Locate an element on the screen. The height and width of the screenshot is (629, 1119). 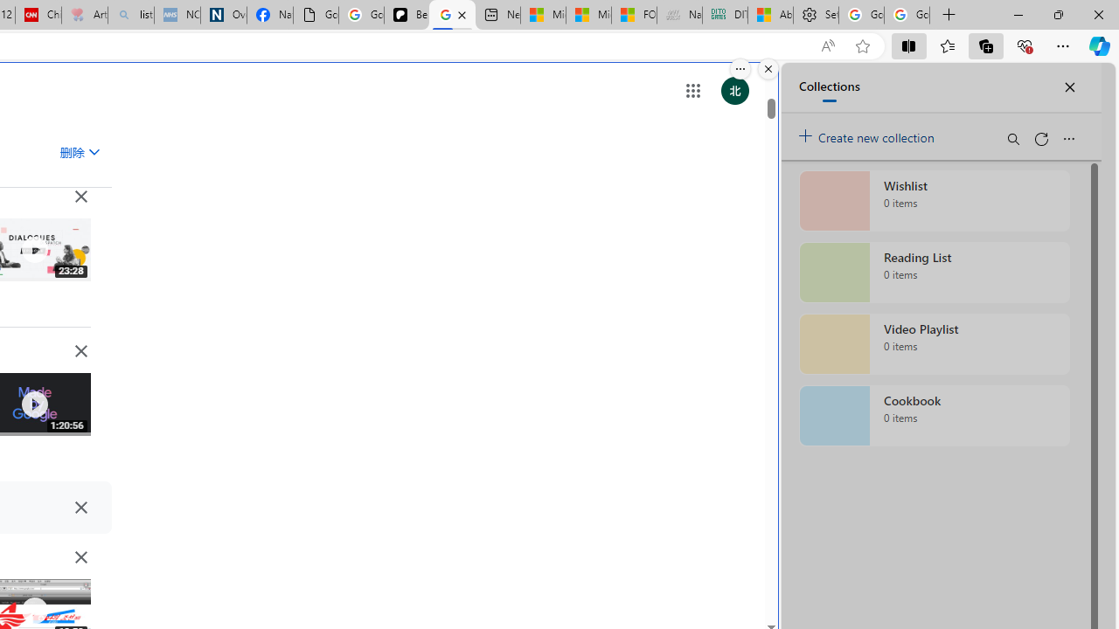
FOX News - MSN is located at coordinates (635, 16).